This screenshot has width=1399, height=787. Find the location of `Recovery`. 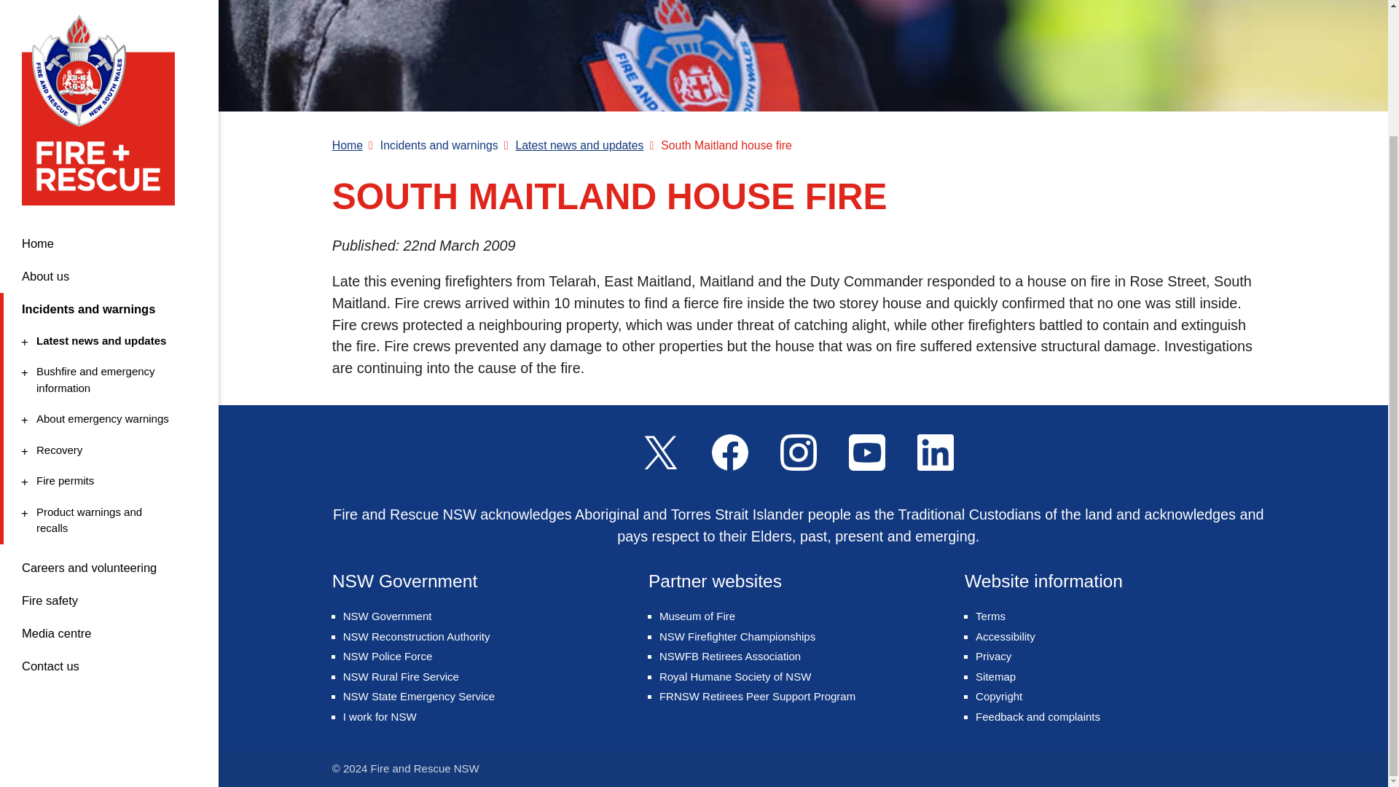

Recovery is located at coordinates (107, 326).